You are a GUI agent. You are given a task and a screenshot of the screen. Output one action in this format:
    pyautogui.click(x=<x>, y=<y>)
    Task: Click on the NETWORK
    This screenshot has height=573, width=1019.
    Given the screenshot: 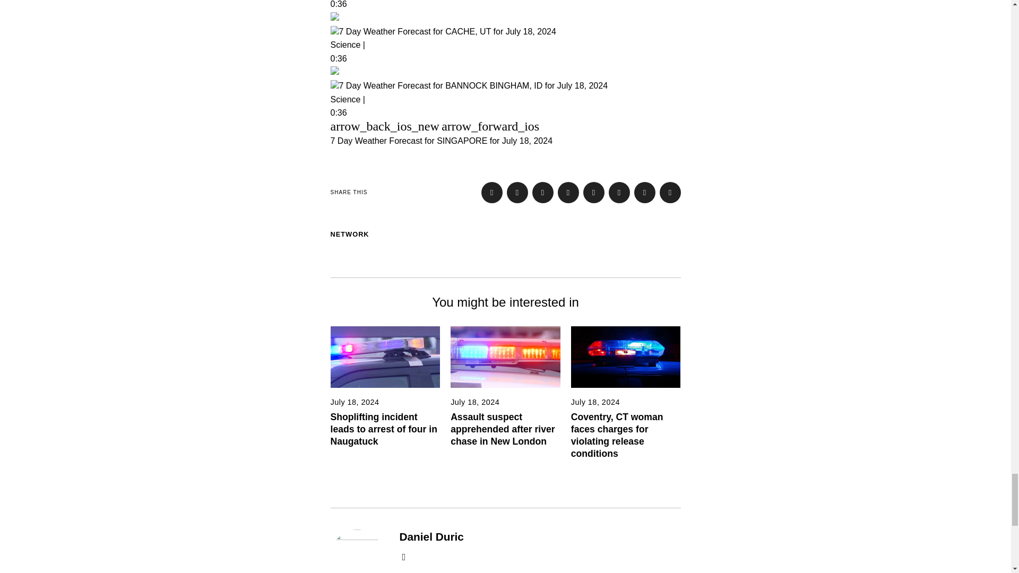 What is the action you would take?
    pyautogui.click(x=349, y=235)
    